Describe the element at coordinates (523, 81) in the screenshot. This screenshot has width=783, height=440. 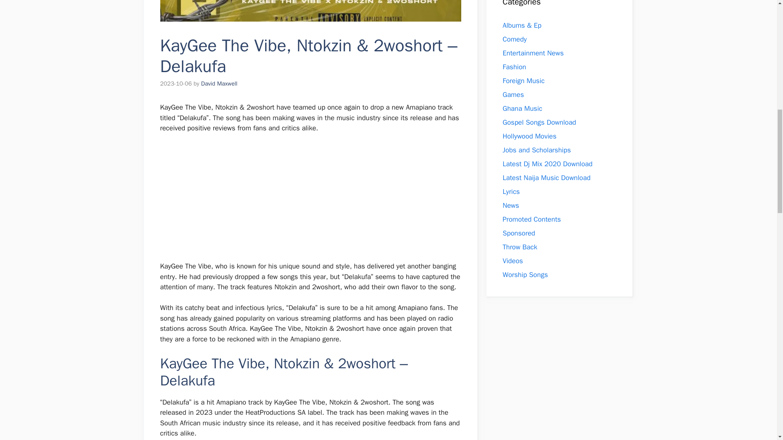
I see `Foreign Music` at that location.